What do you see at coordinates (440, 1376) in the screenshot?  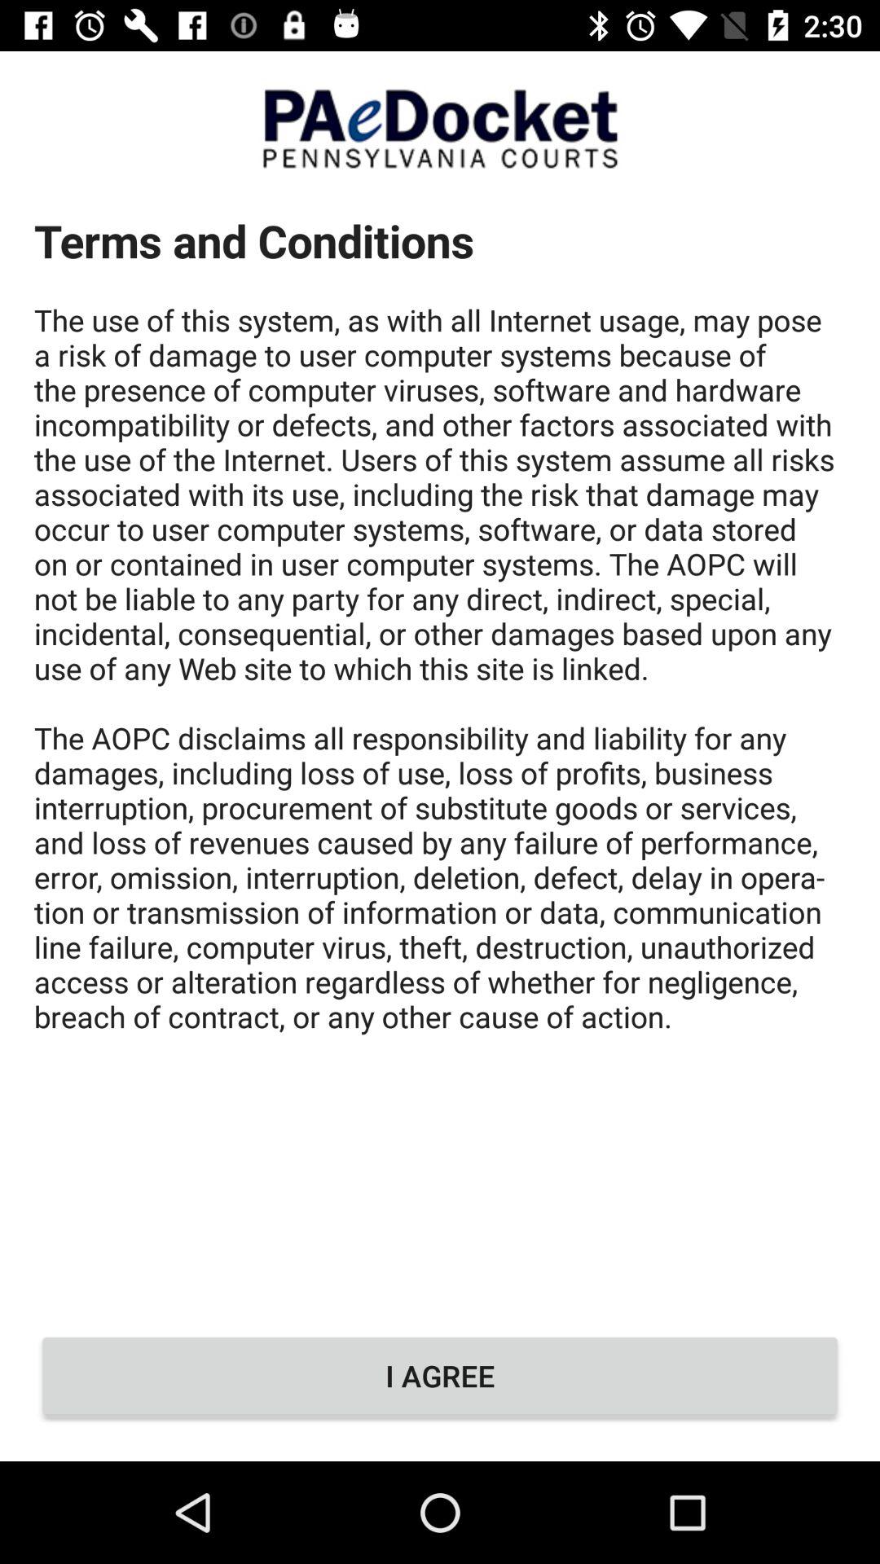 I see `open the item below terms and conditions item` at bounding box center [440, 1376].